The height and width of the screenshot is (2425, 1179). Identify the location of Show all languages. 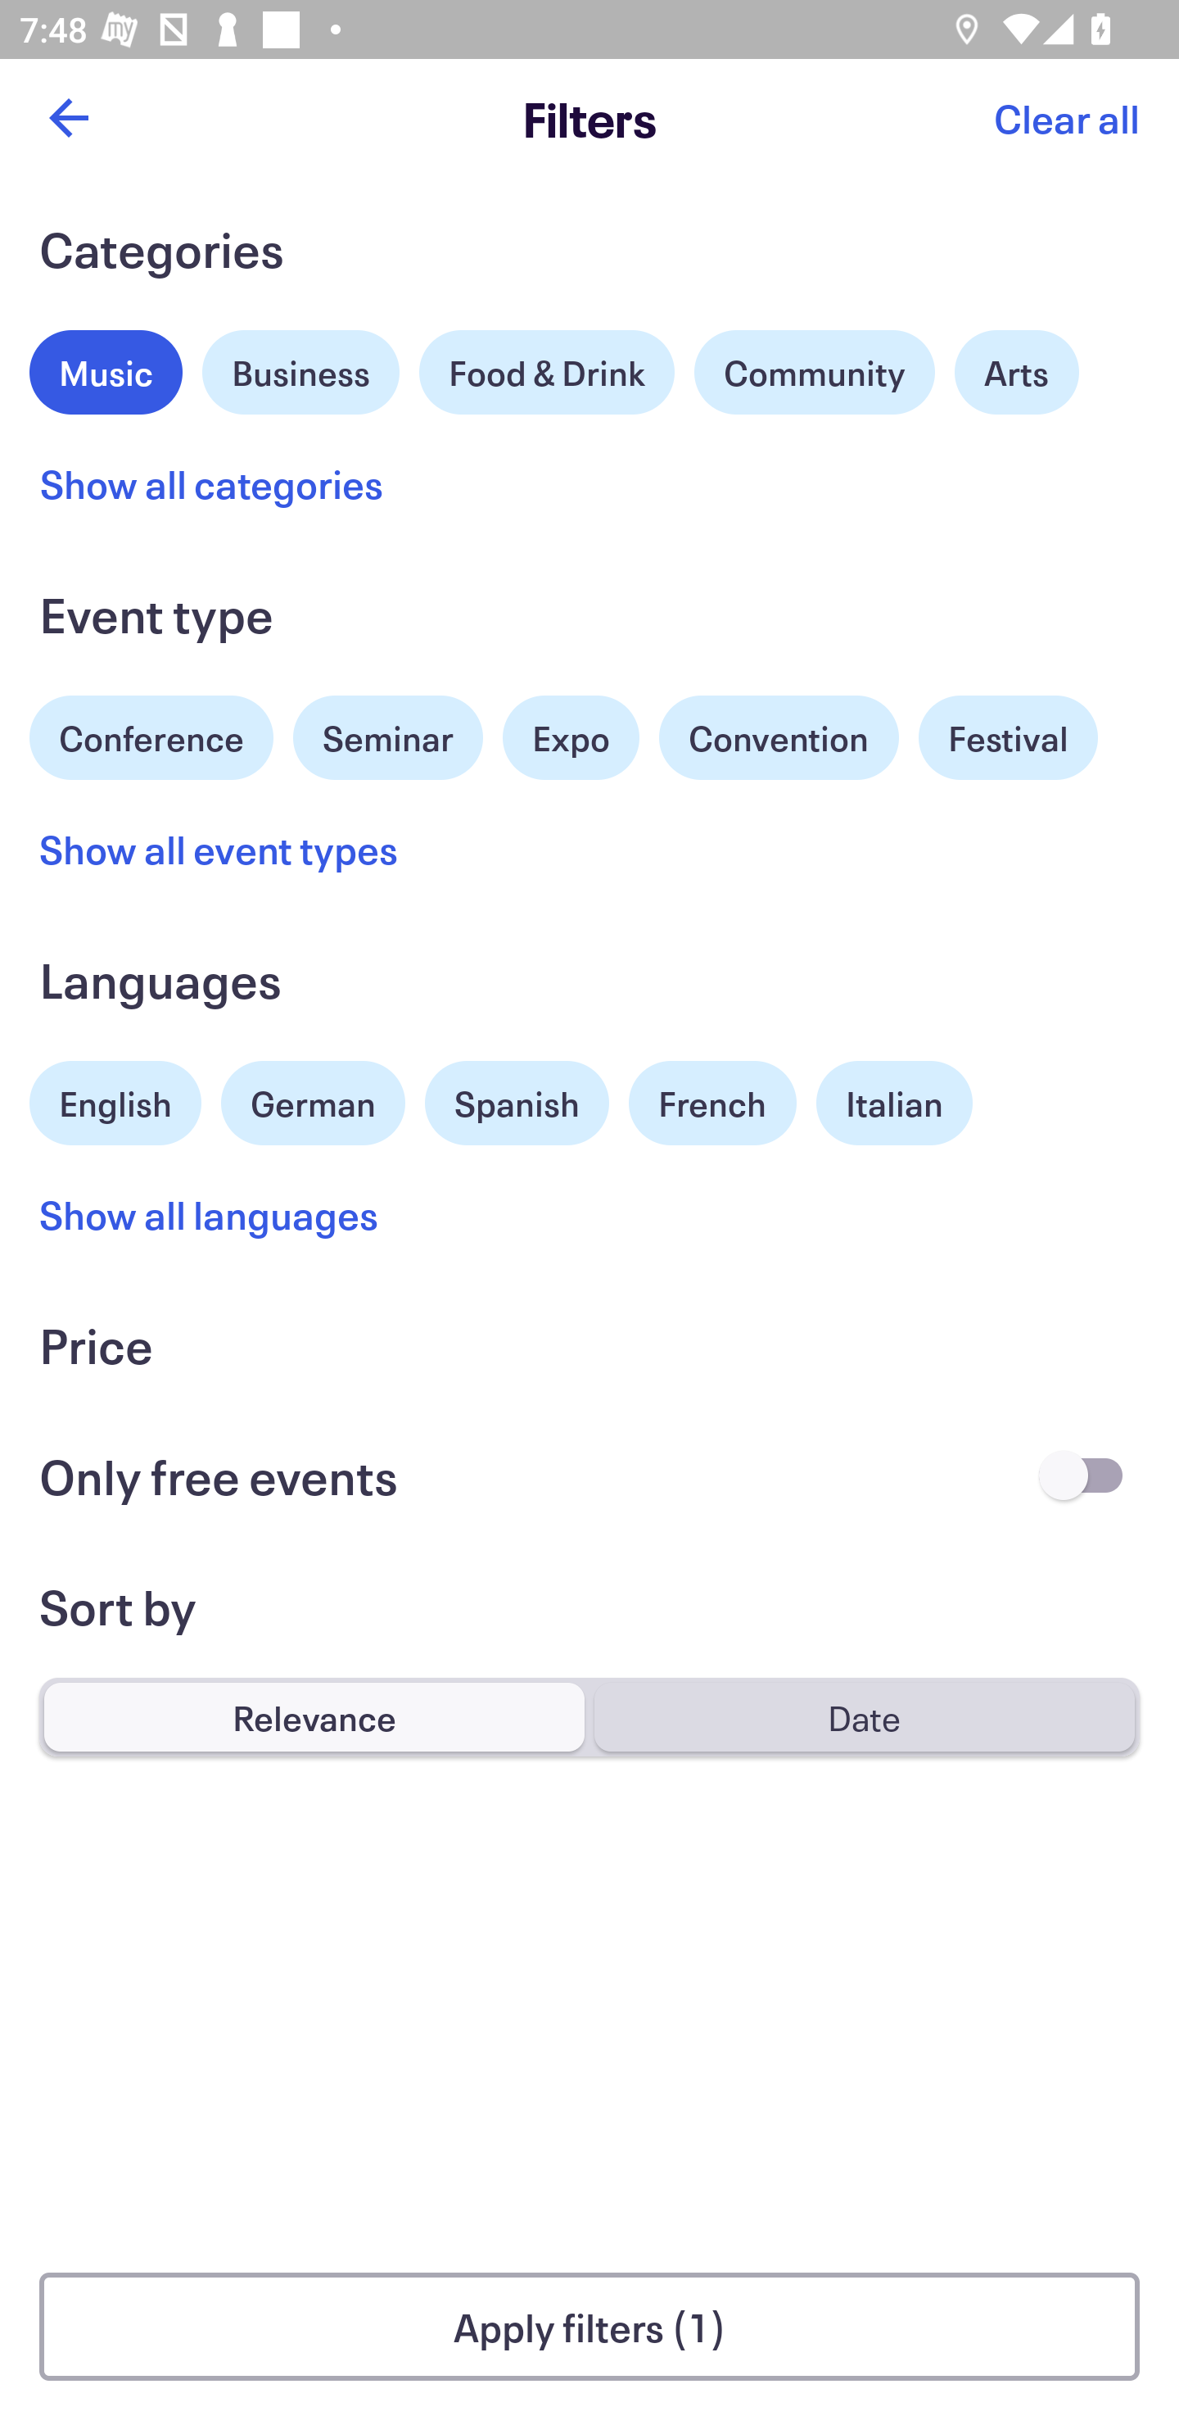
(210, 1213).